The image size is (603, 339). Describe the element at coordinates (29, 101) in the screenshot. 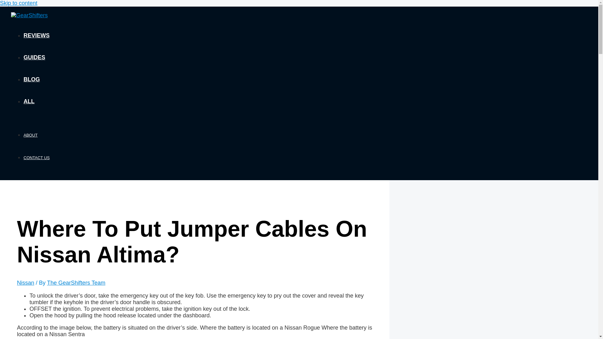

I see `ALL` at that location.